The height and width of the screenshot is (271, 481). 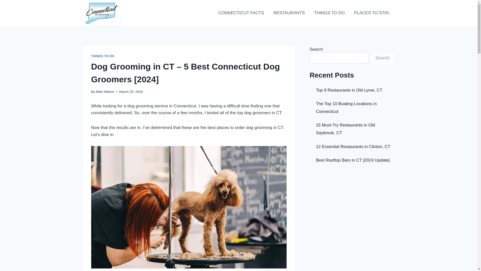 What do you see at coordinates (105, 91) in the screenshot?
I see `Mike Wilson` at bounding box center [105, 91].